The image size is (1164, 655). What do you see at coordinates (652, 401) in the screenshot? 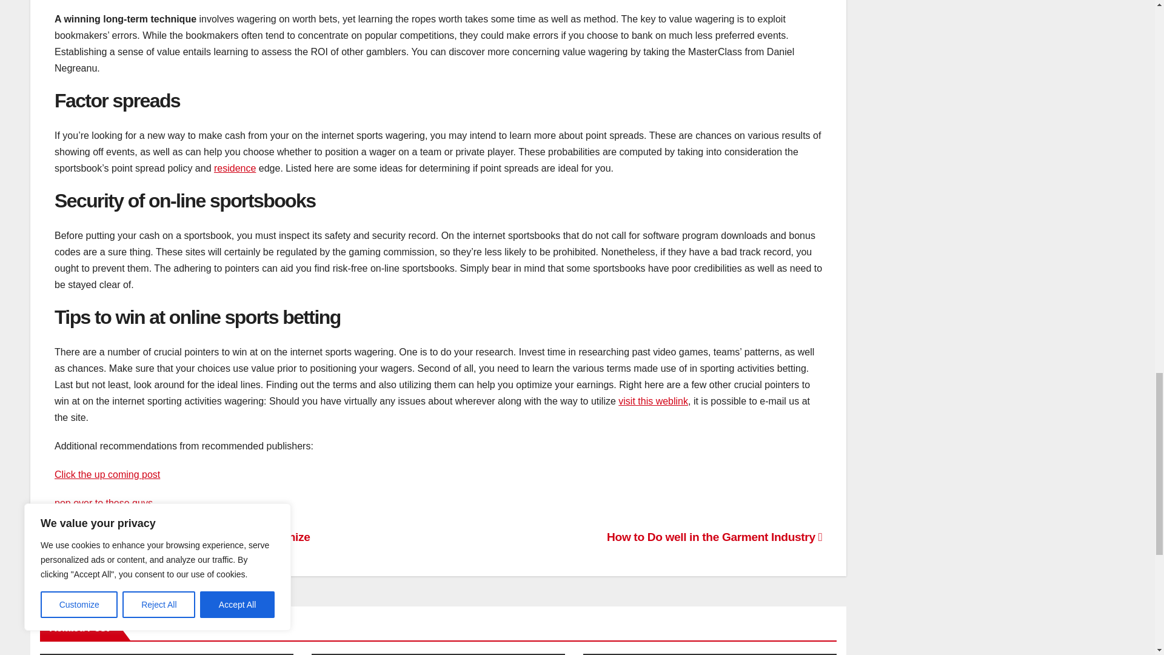
I see `visit this weblink` at bounding box center [652, 401].